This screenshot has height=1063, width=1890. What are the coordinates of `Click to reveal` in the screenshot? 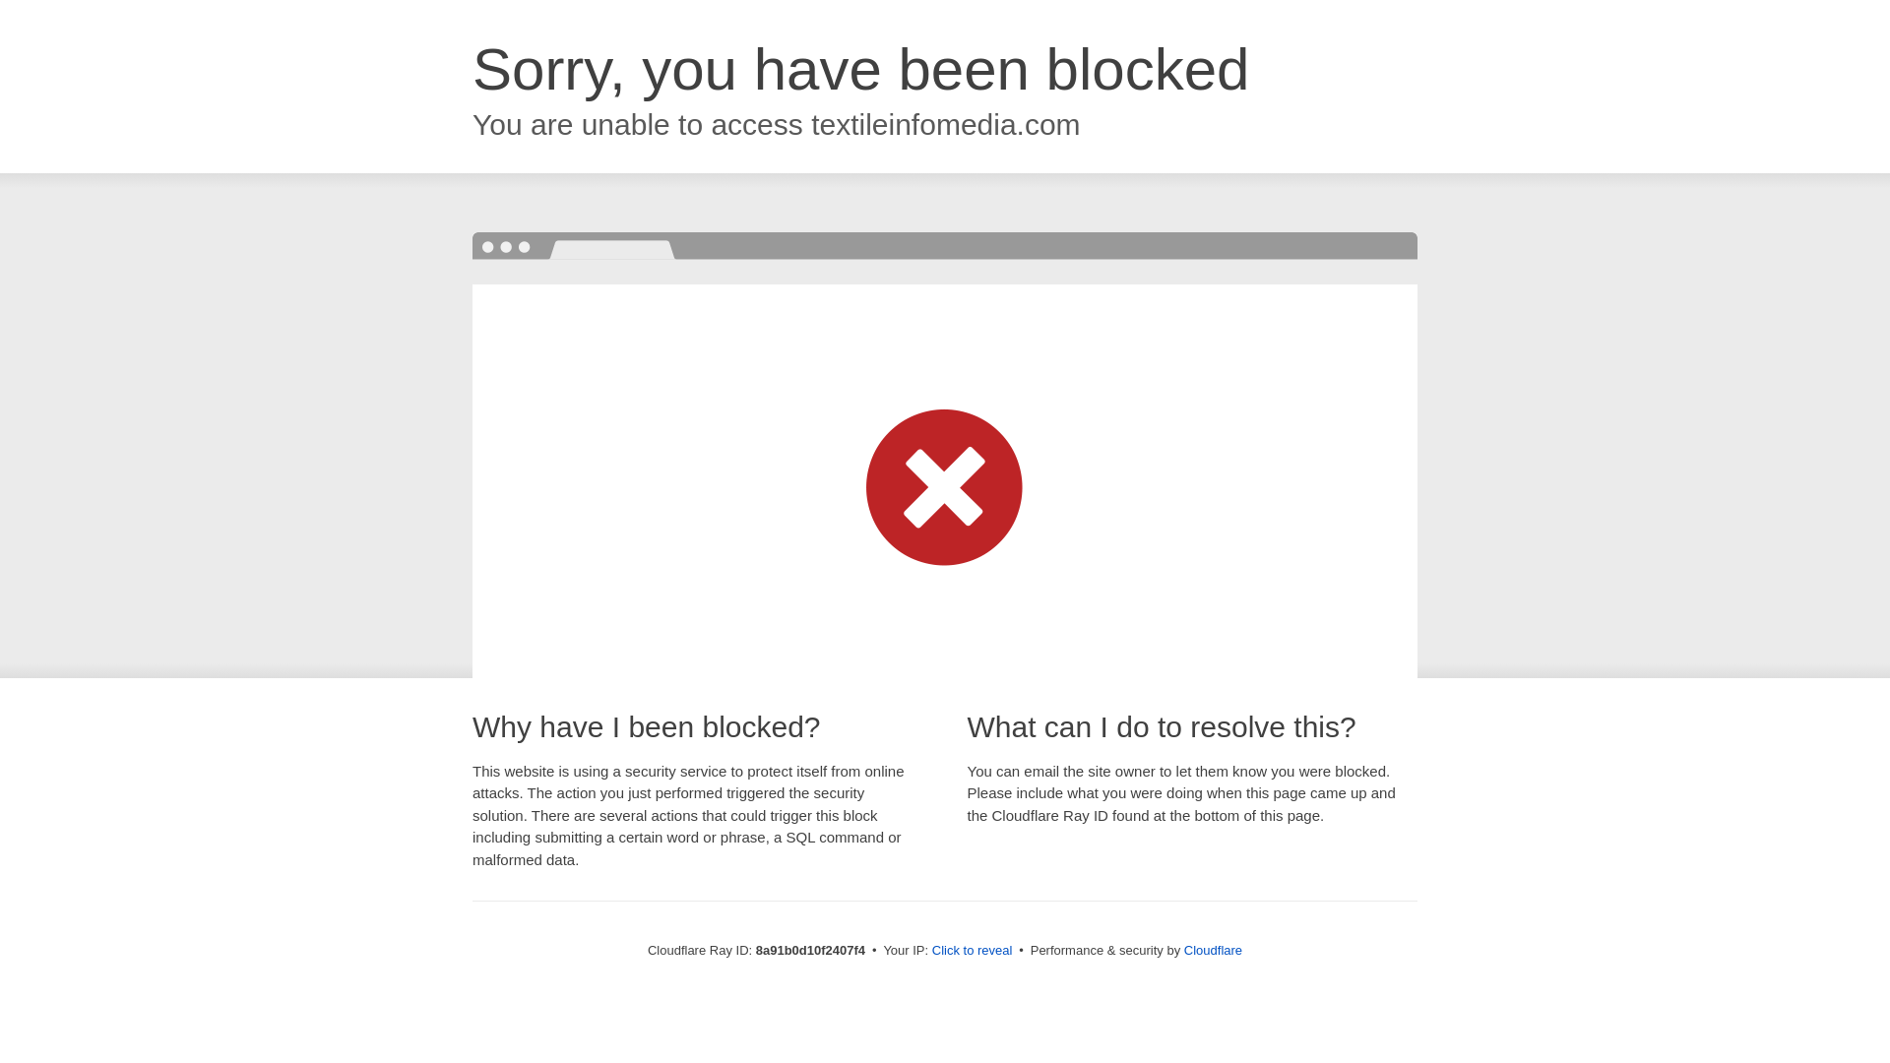 It's located at (973, 951).